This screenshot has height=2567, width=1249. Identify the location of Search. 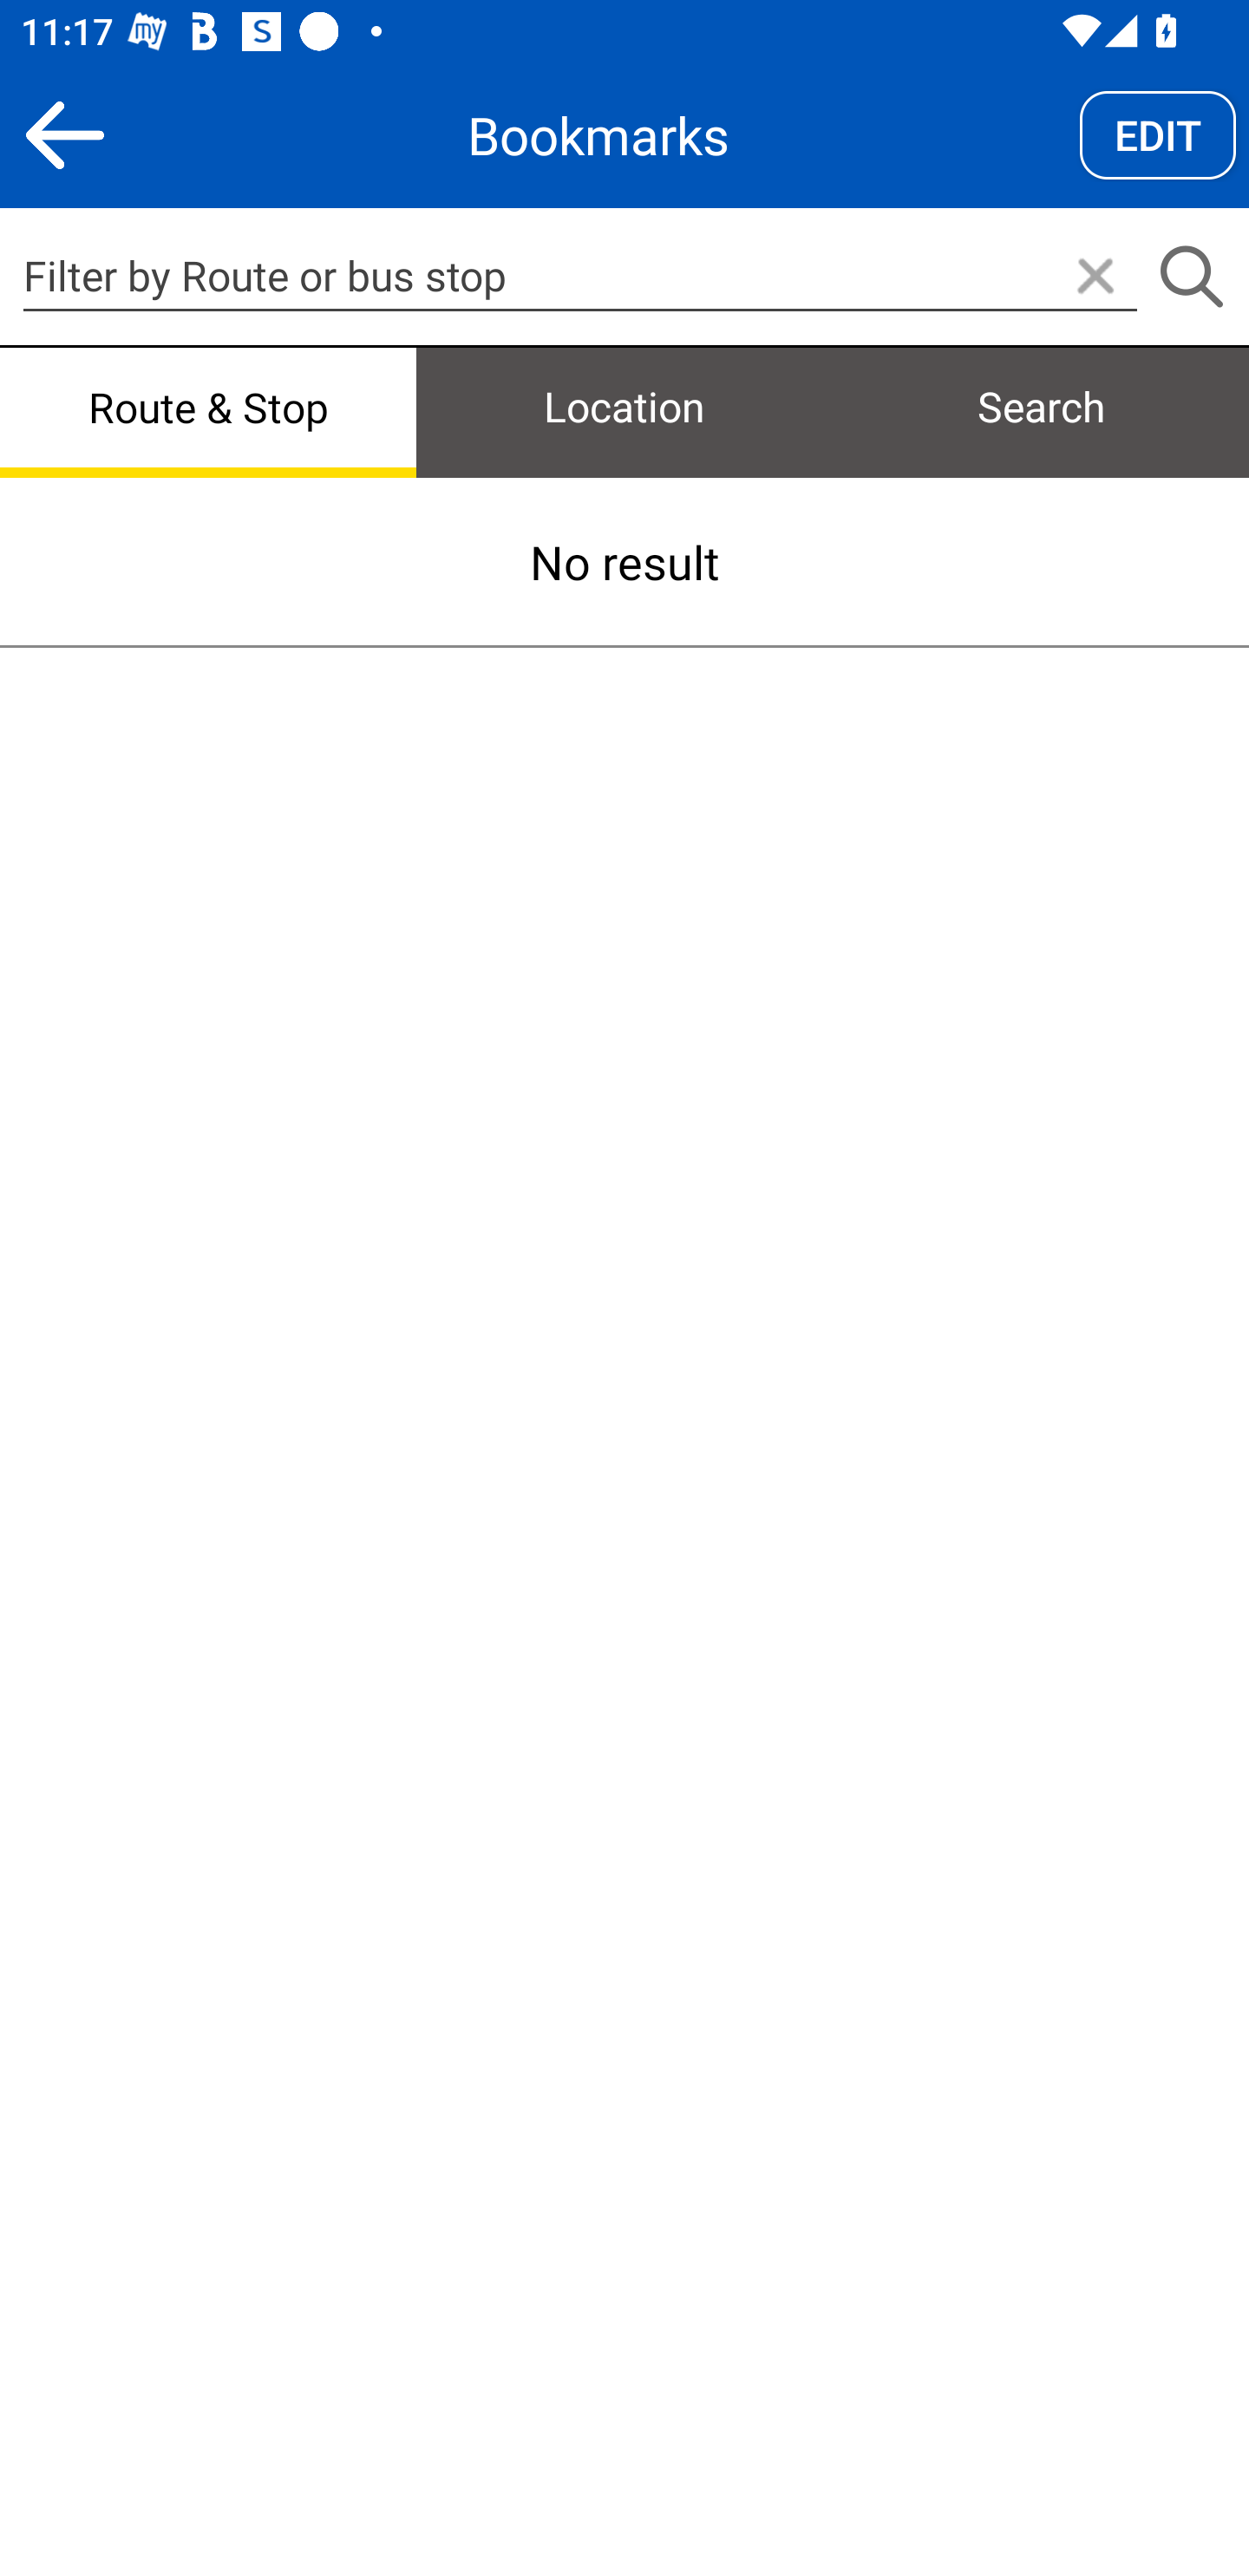
(1191, 278).